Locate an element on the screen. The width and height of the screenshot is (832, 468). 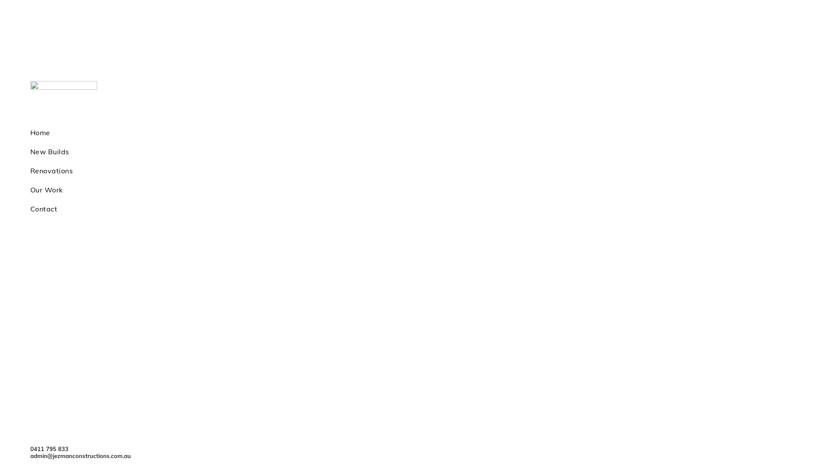
admin@jezmanconstructions.com.au is located at coordinates (81, 456).